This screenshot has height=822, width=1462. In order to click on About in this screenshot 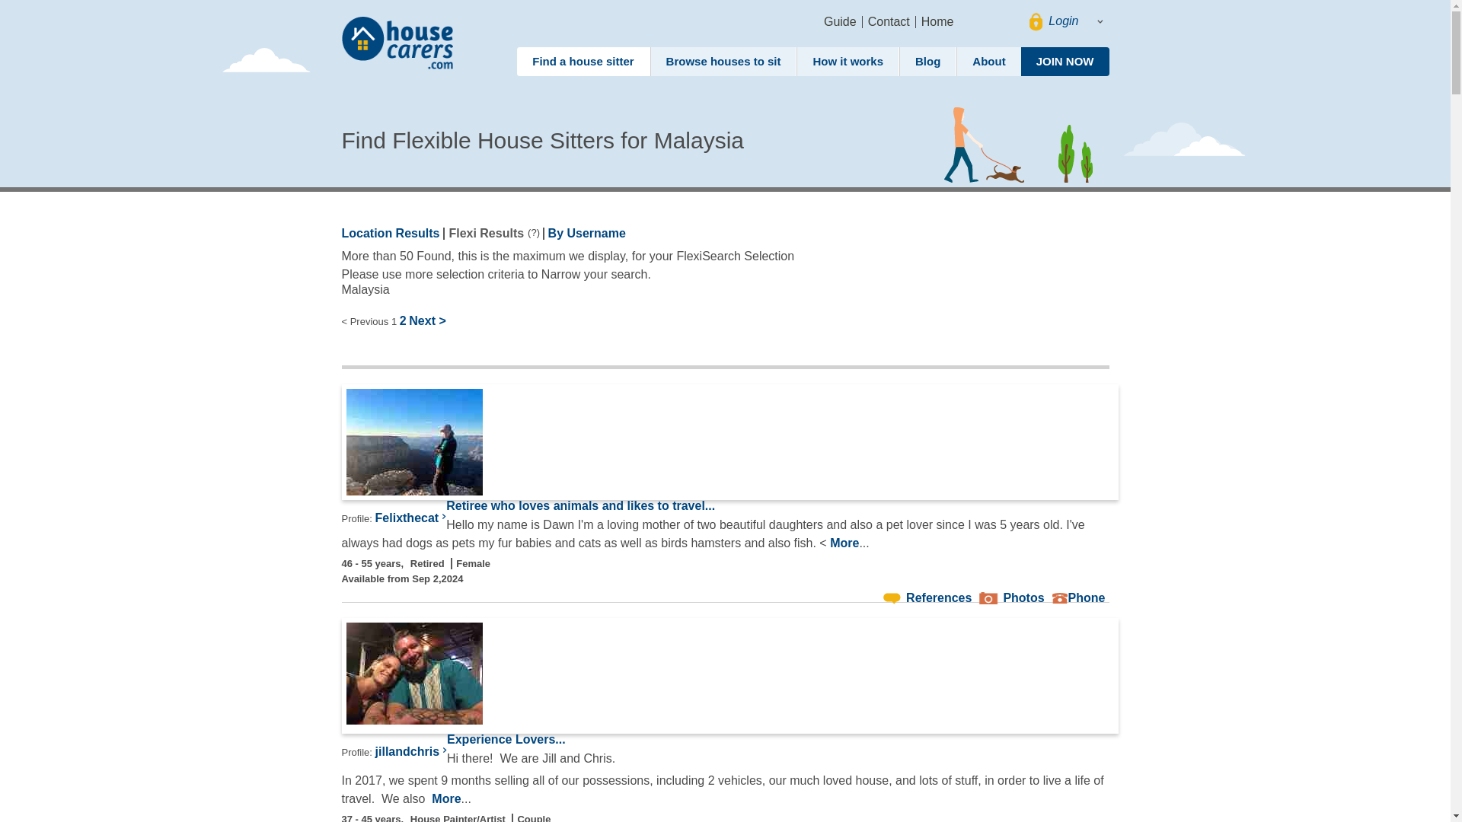, I will do `click(988, 61)`.